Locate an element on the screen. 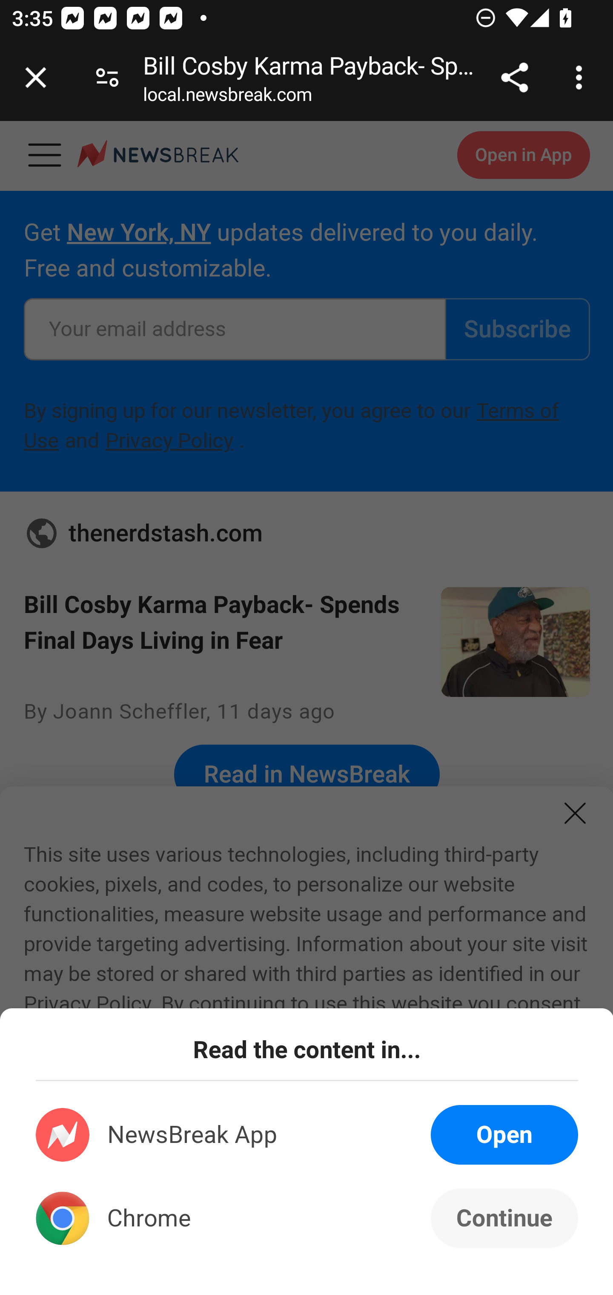 This screenshot has height=1295, width=613. Connection is secure is located at coordinates (107, 78).